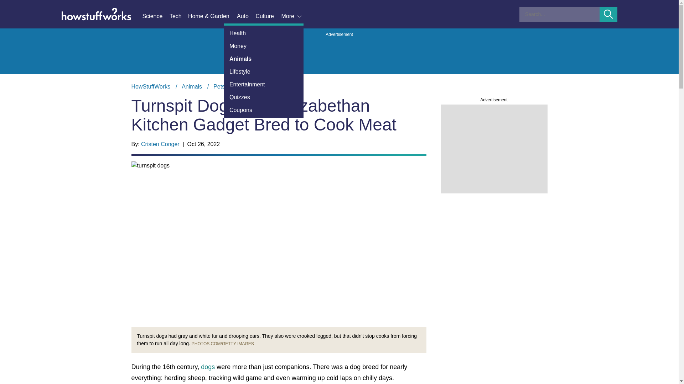  I want to click on More, so click(292, 16).